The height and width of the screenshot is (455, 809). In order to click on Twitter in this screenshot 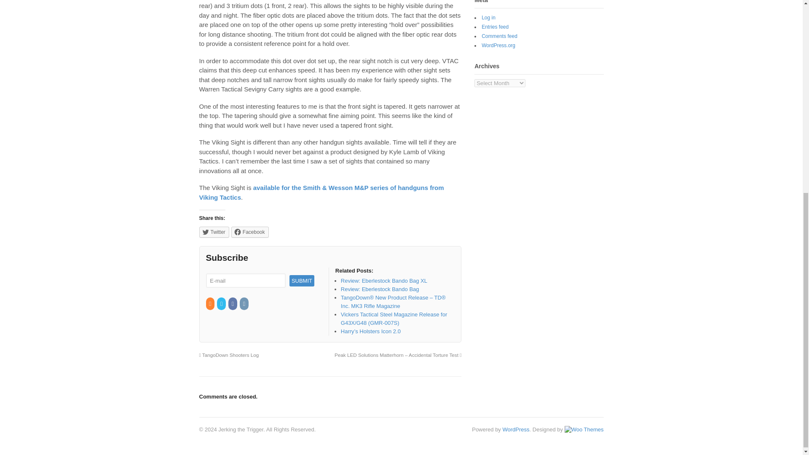, I will do `click(214, 232)`.